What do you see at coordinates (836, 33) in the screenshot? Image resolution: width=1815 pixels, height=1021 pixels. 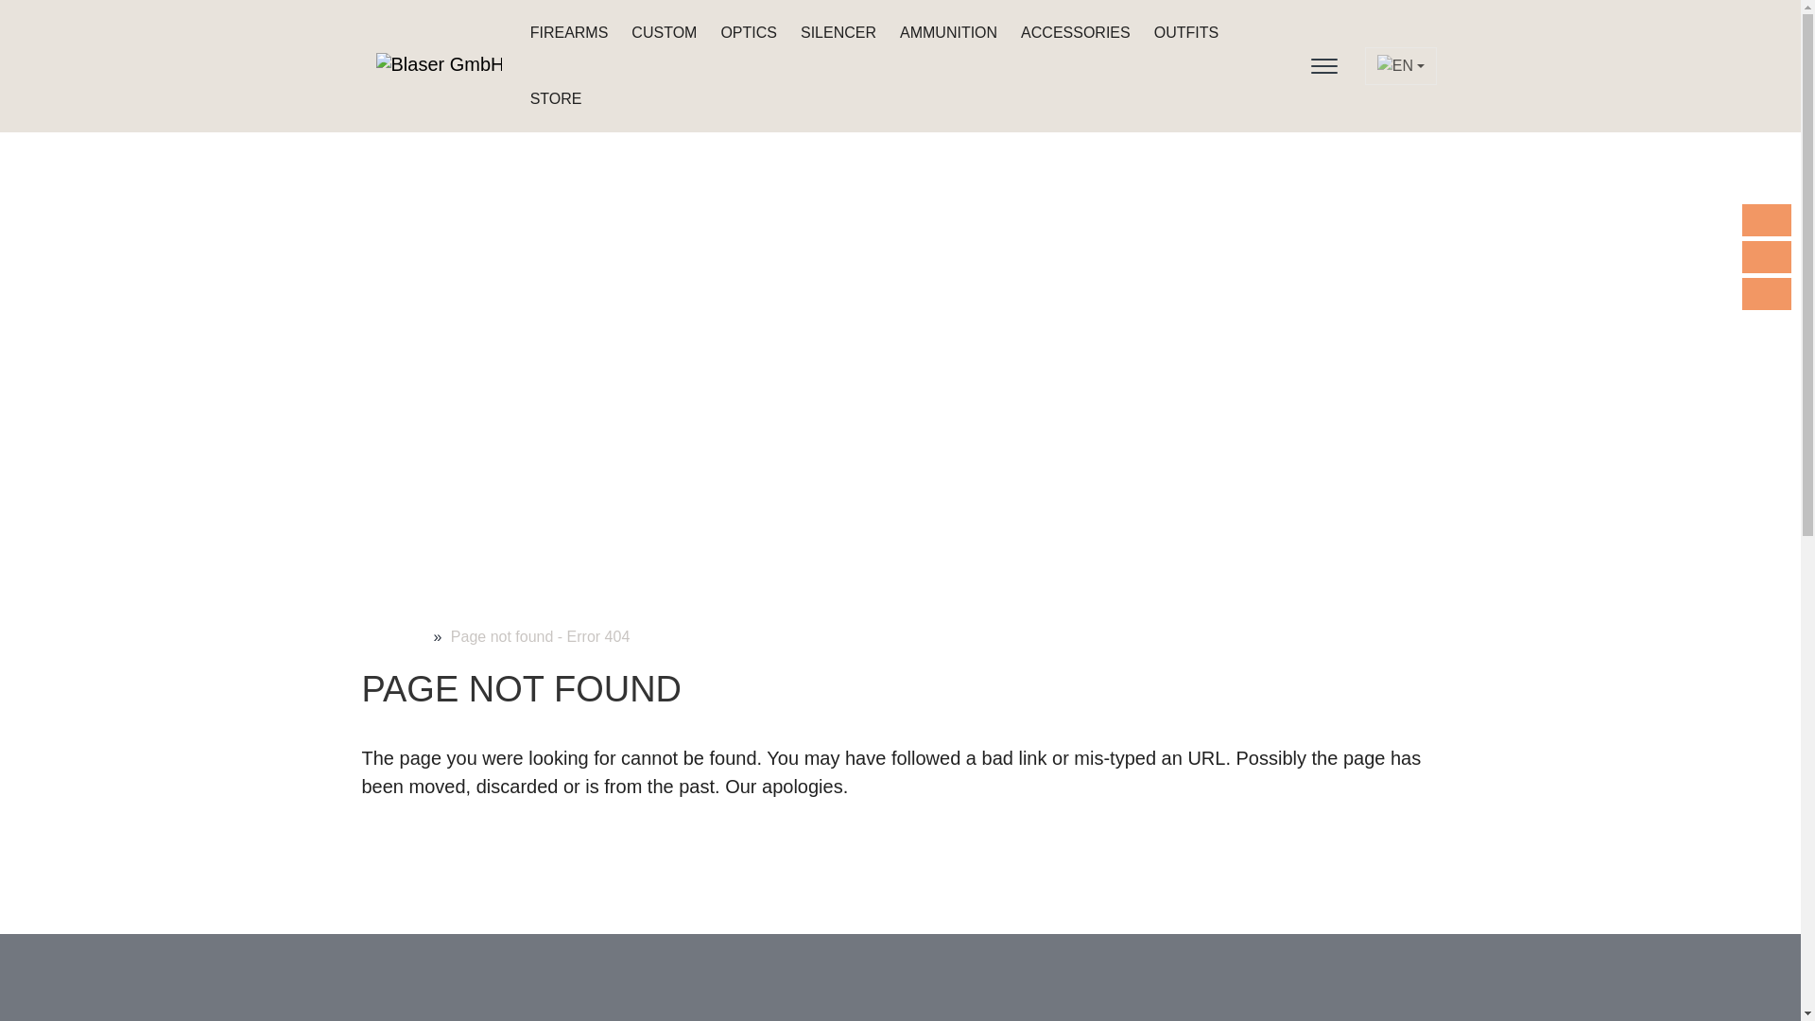 I see `SILENCER` at bounding box center [836, 33].